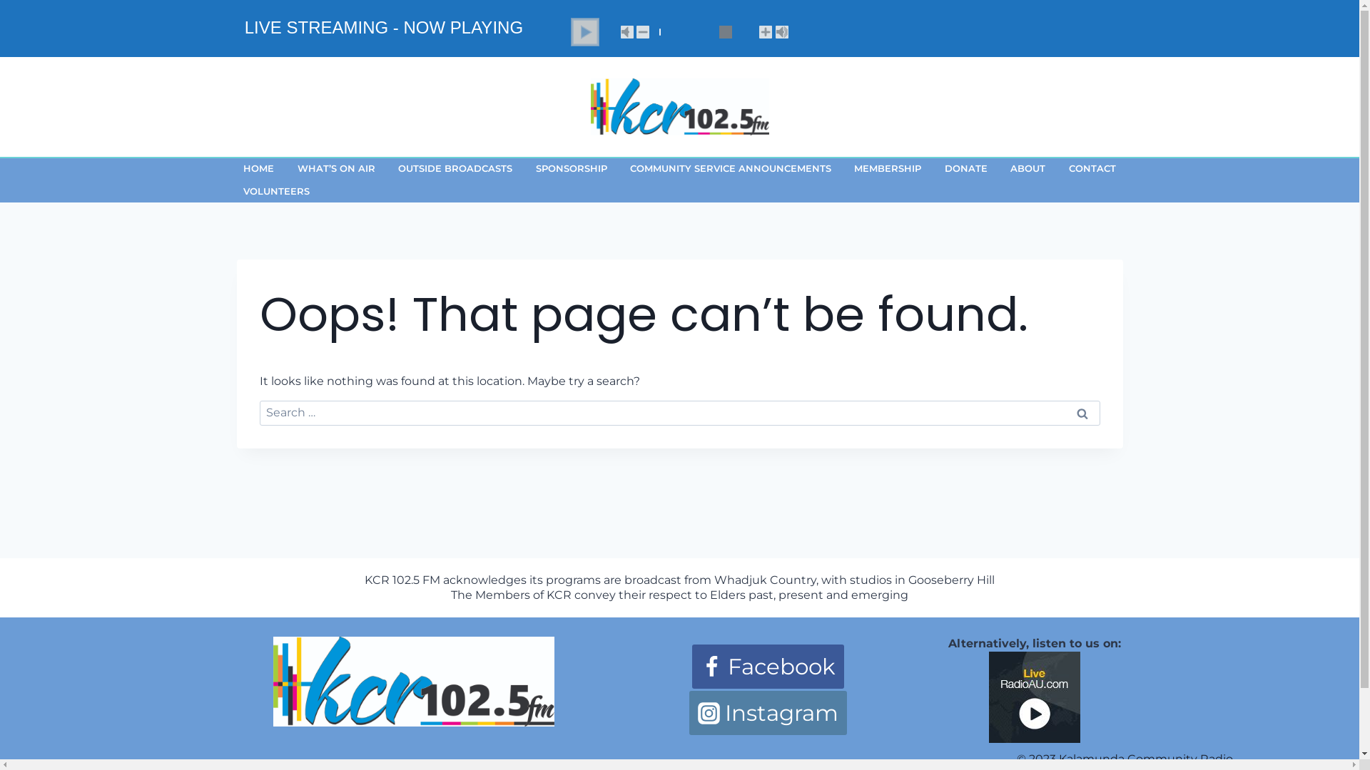 The height and width of the screenshot is (770, 1370). What do you see at coordinates (768, 713) in the screenshot?
I see `Instagram` at bounding box center [768, 713].